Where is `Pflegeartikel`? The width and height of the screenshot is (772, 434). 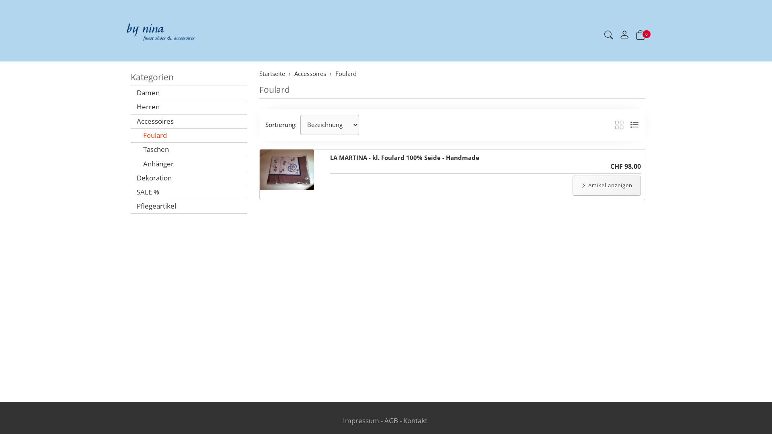 Pflegeartikel is located at coordinates (189, 206).